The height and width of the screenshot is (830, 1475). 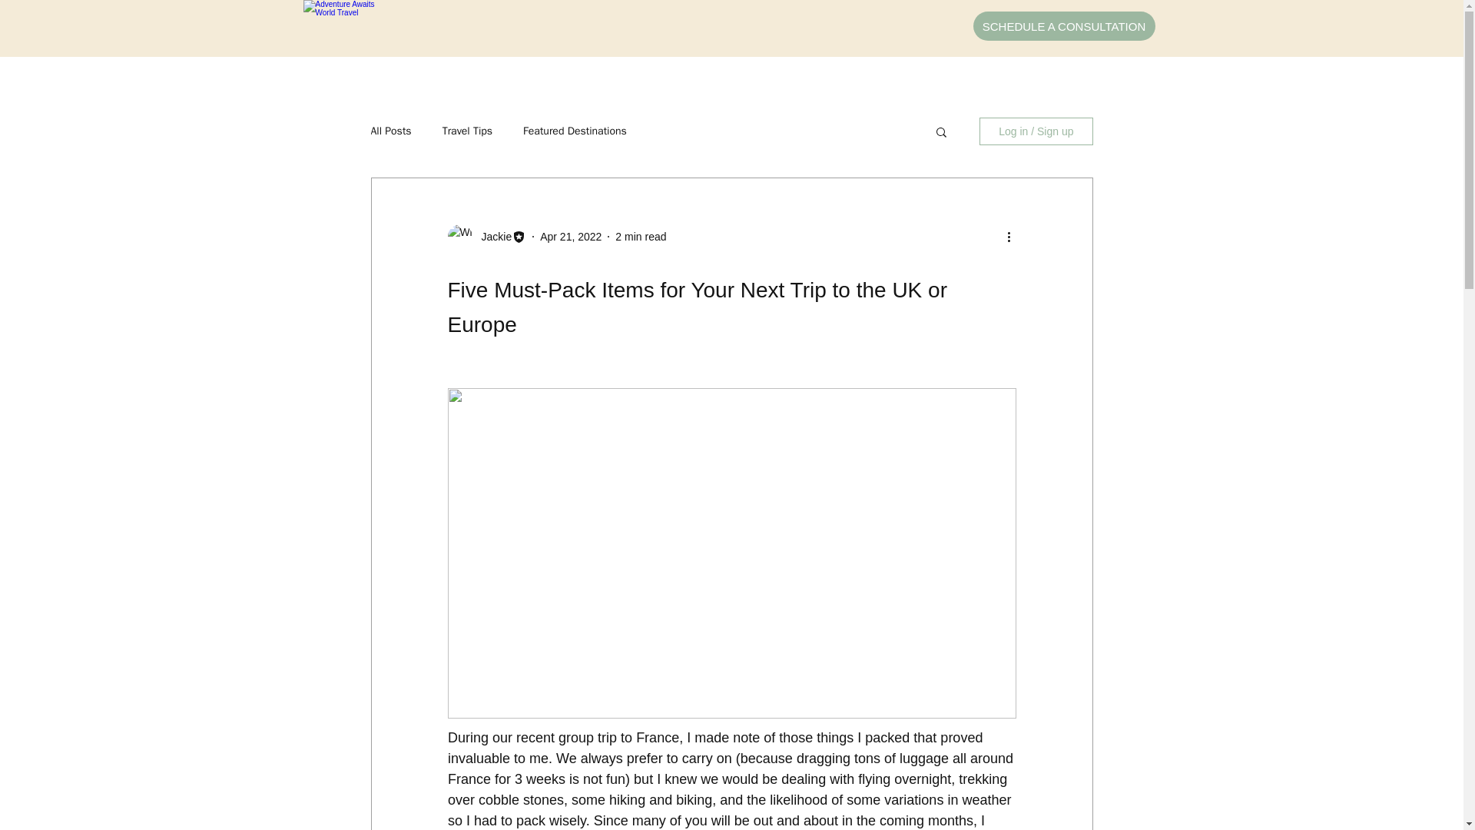 I want to click on Travel Tips, so click(x=467, y=131).